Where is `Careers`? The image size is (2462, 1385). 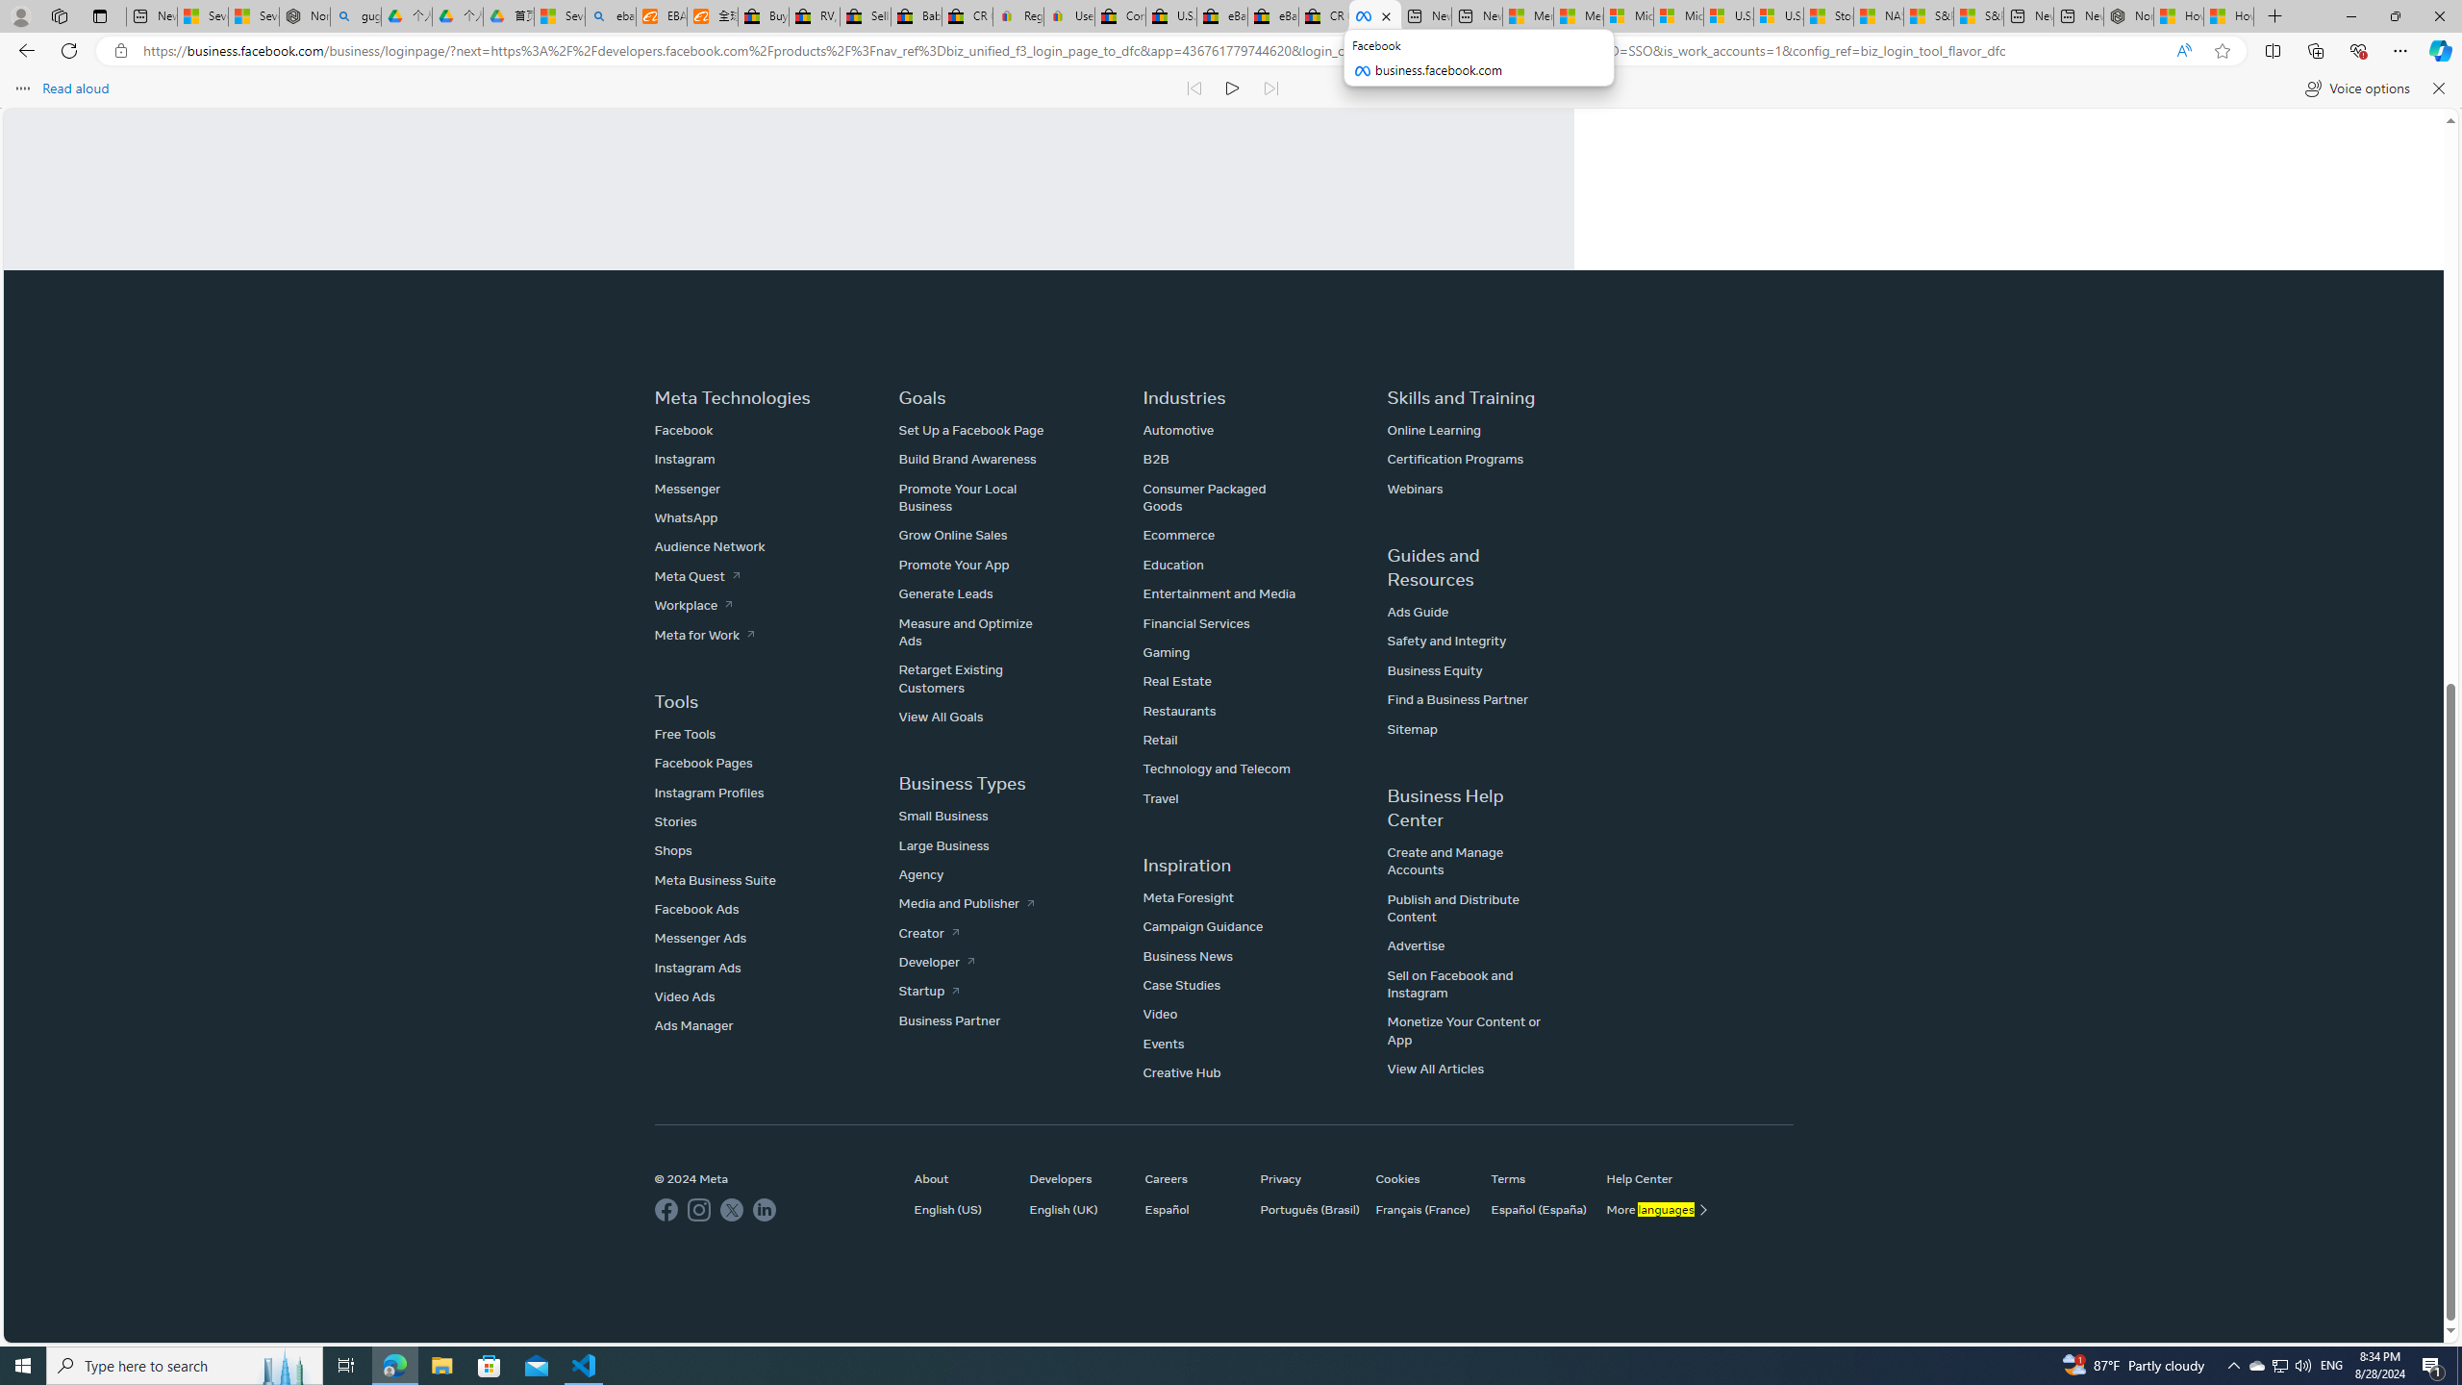 Careers is located at coordinates (1193, 1178).